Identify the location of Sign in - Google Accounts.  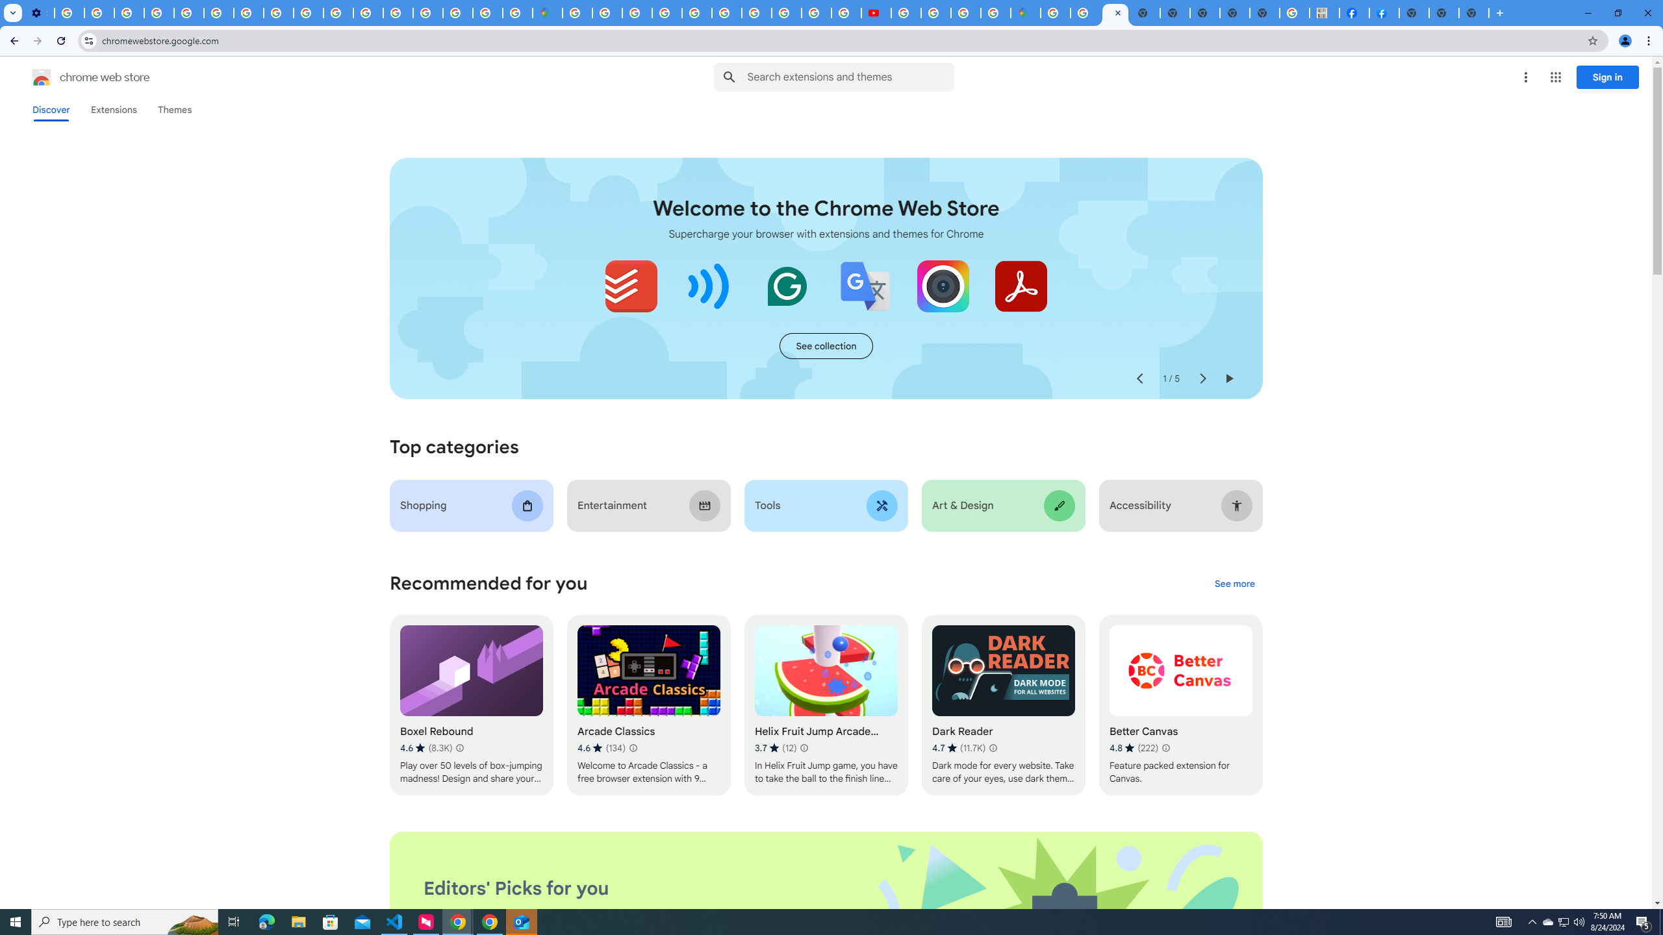
(607, 13).